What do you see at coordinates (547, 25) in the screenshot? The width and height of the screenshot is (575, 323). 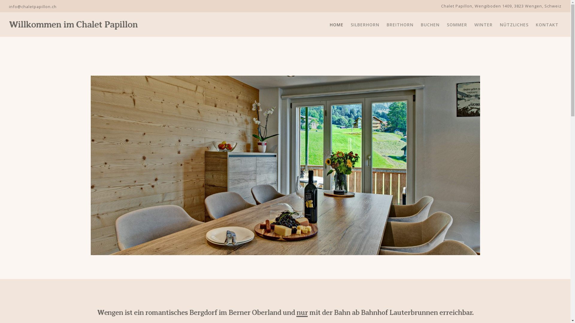 I see `KONTAKT` at bounding box center [547, 25].